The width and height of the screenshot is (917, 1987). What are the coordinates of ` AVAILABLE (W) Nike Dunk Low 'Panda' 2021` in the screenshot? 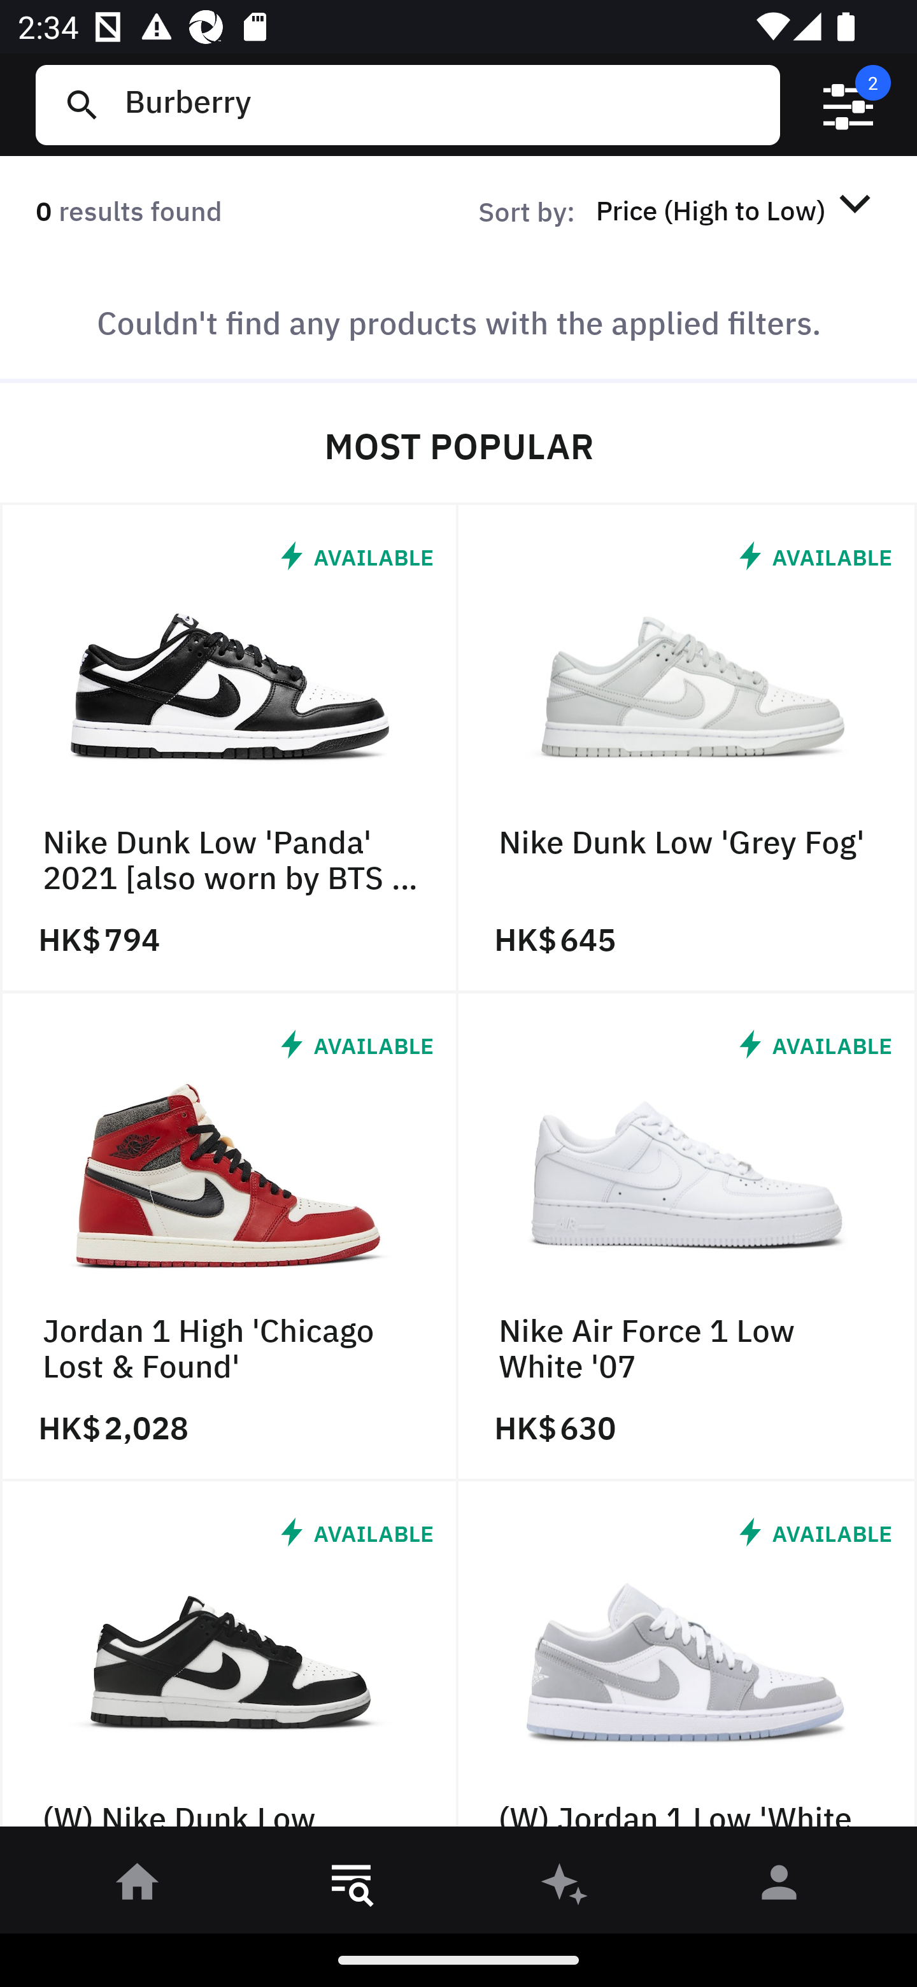 It's located at (229, 1660).